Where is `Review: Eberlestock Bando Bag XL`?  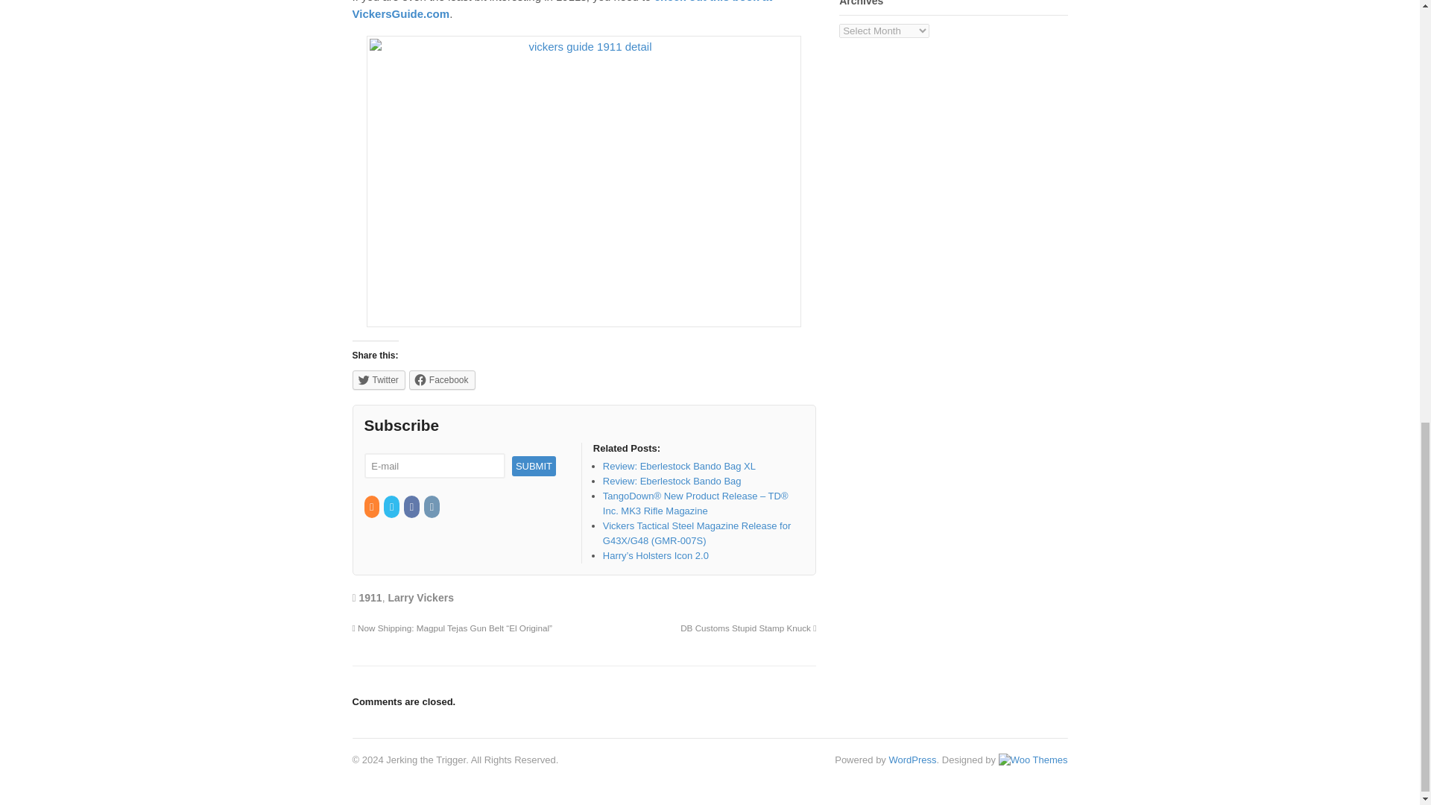
Review: Eberlestock Bando Bag XL is located at coordinates (678, 465).